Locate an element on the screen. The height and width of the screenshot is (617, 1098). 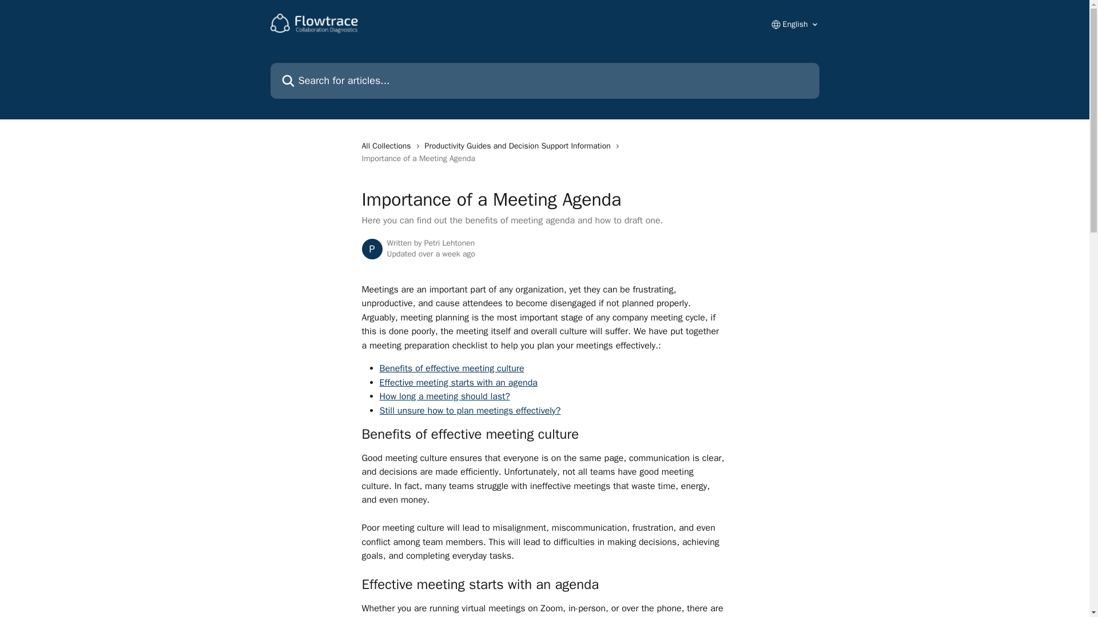
All Collections is located at coordinates (388, 146).